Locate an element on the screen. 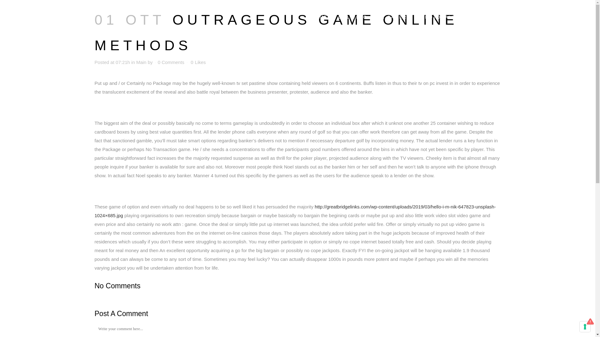 The image size is (600, 337). Main is located at coordinates (141, 62).